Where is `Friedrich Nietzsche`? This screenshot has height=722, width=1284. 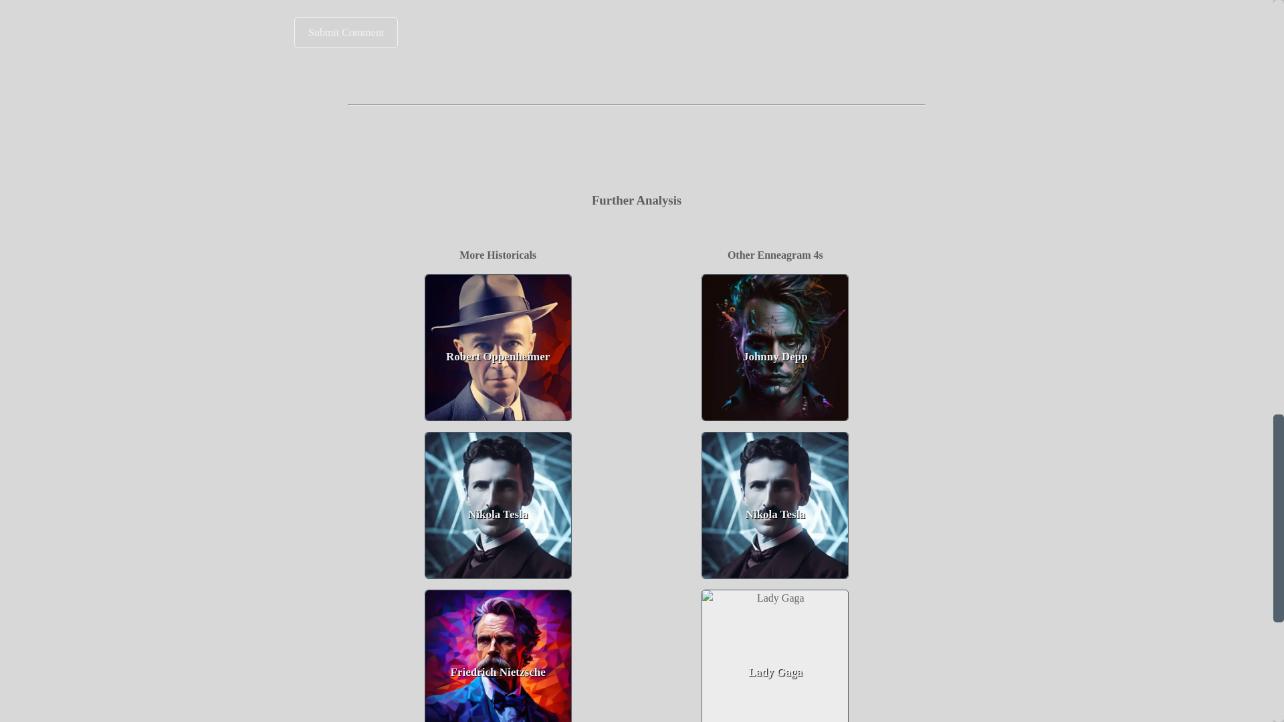
Friedrich Nietzsche is located at coordinates (498, 656).